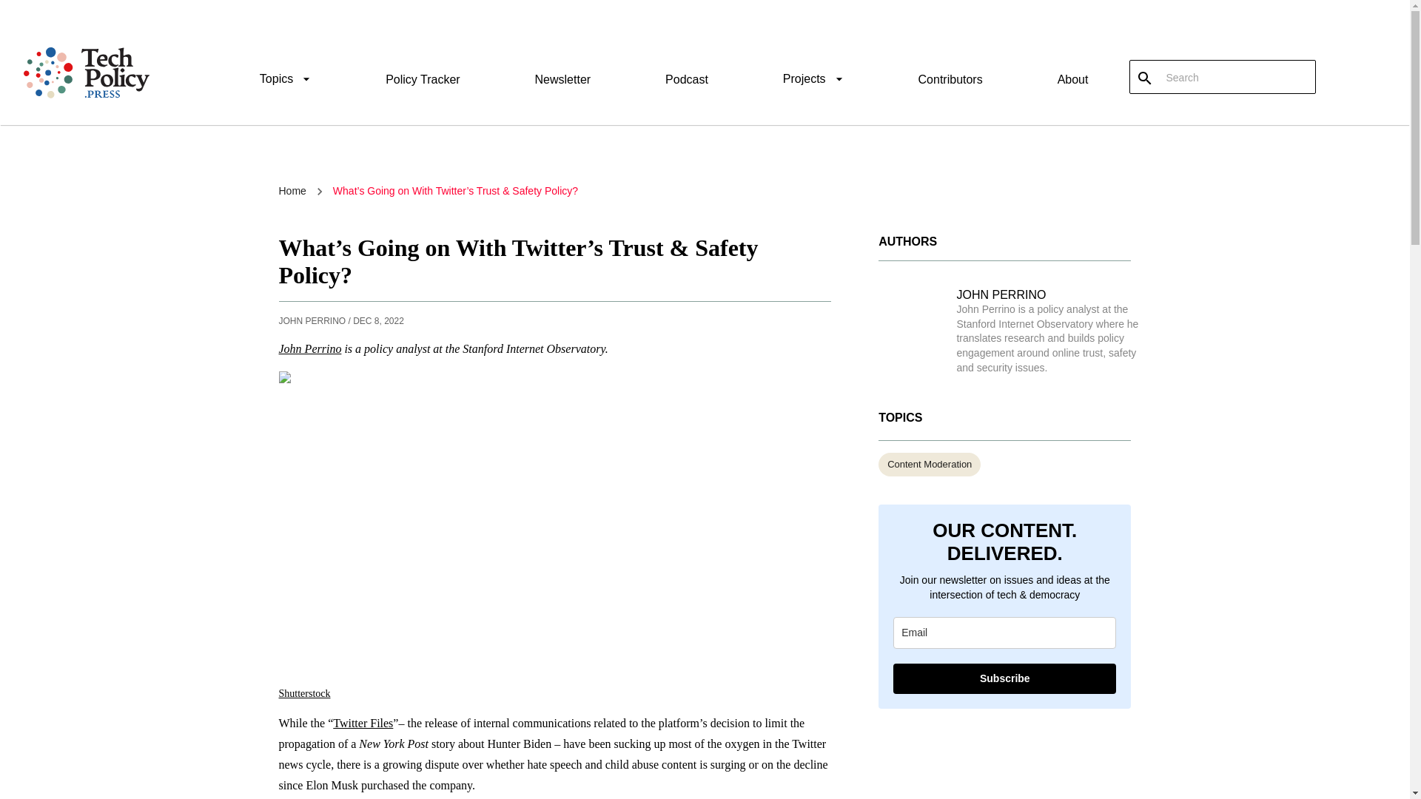  What do you see at coordinates (1072, 79) in the screenshot?
I see `About` at bounding box center [1072, 79].